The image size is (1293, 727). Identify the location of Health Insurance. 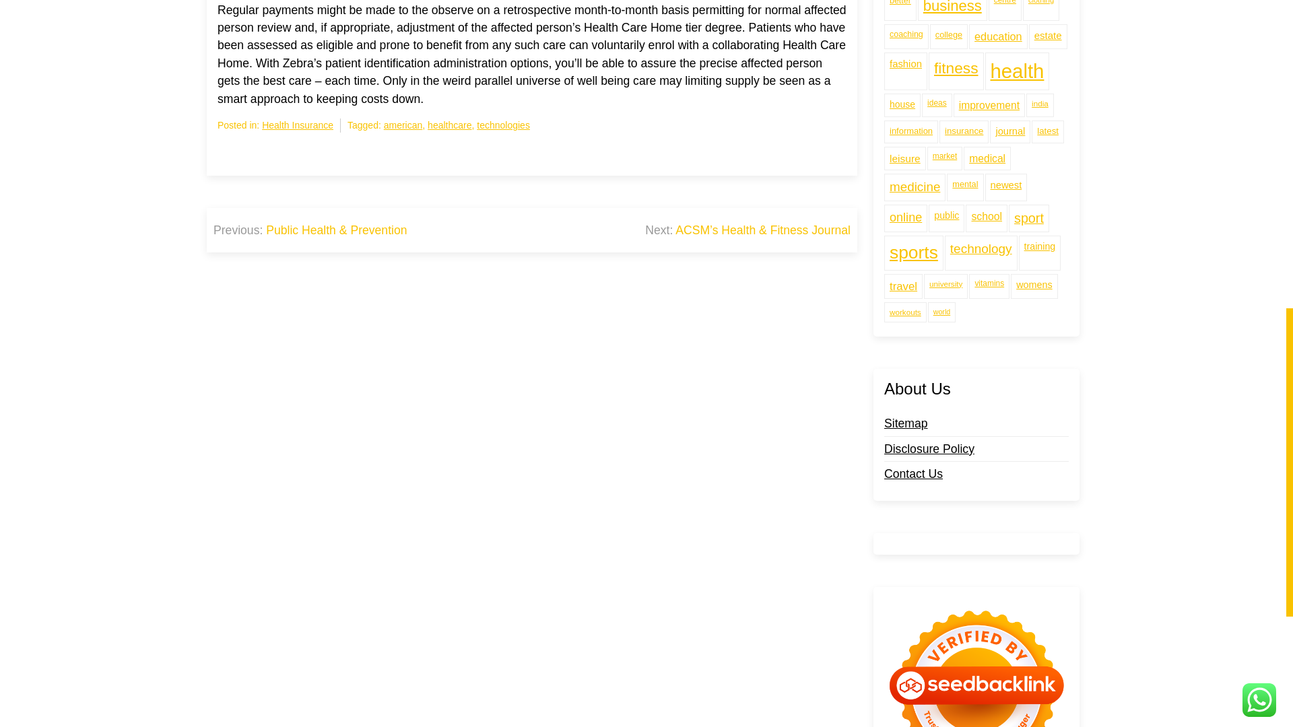
(298, 125).